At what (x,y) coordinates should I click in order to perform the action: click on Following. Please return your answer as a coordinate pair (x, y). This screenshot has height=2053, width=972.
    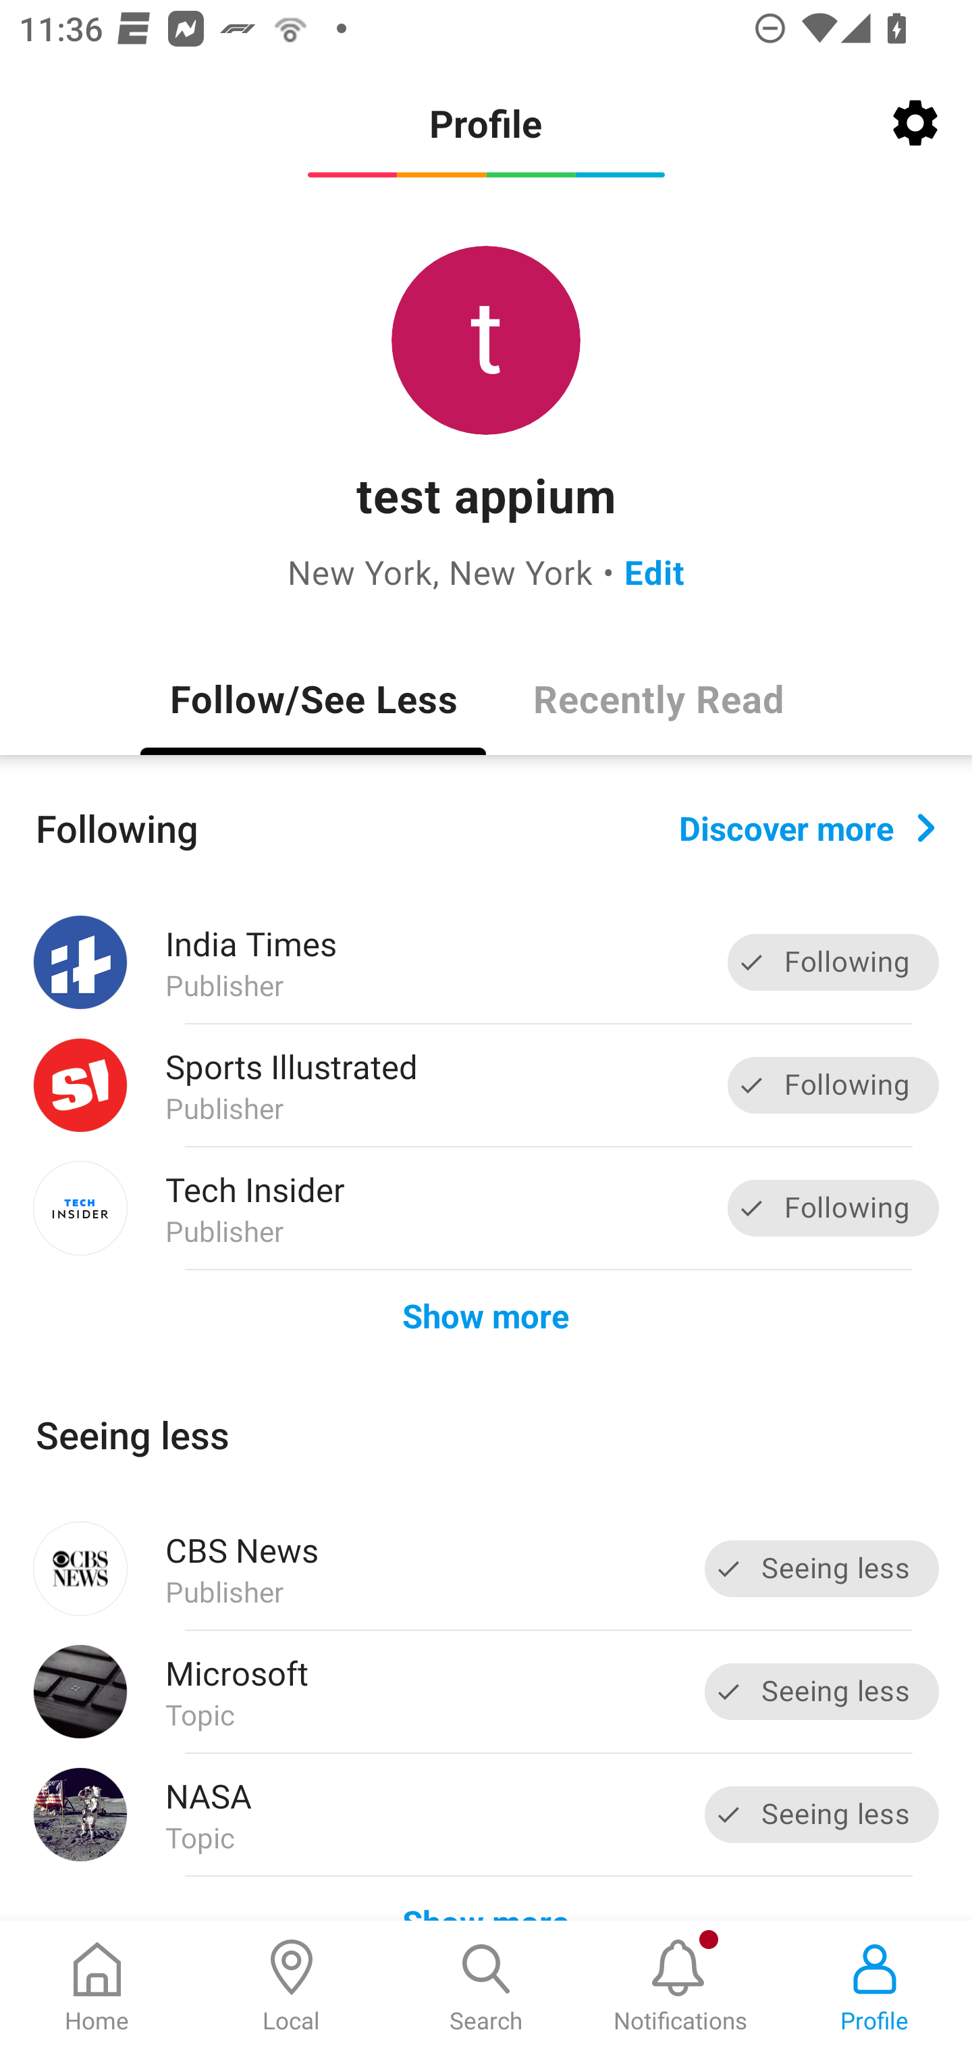
    Looking at the image, I should click on (833, 963).